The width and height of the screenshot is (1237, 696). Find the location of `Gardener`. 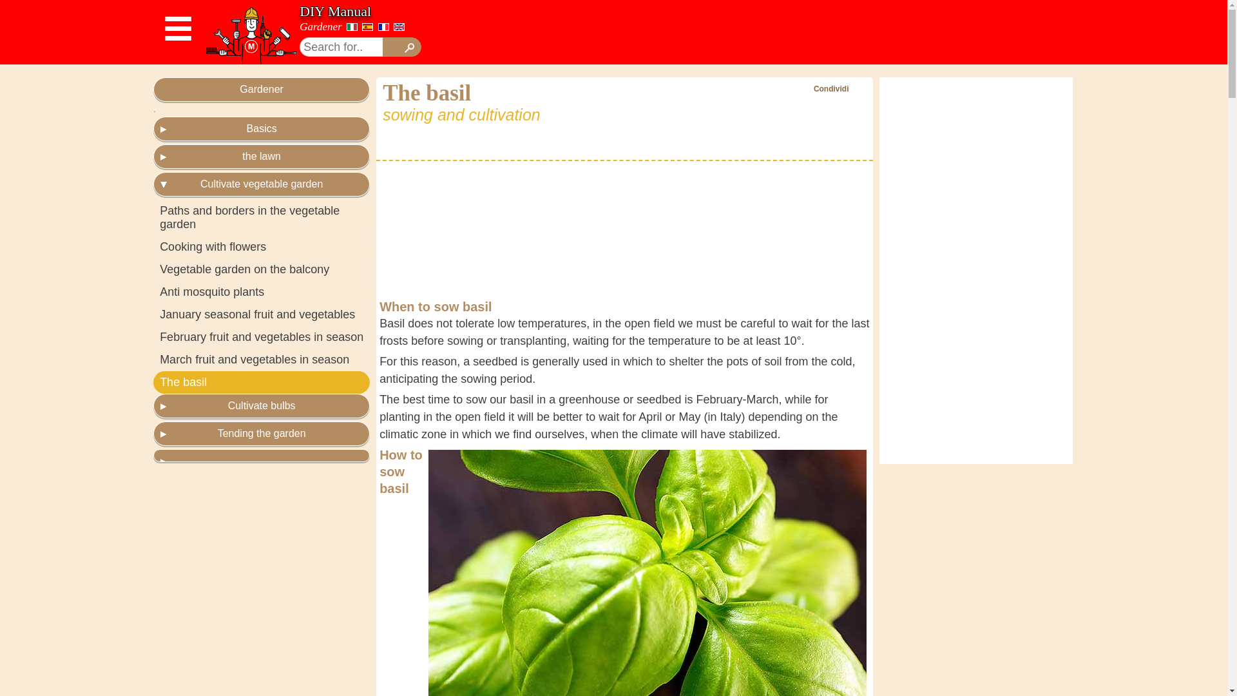

Gardener is located at coordinates (320, 26).